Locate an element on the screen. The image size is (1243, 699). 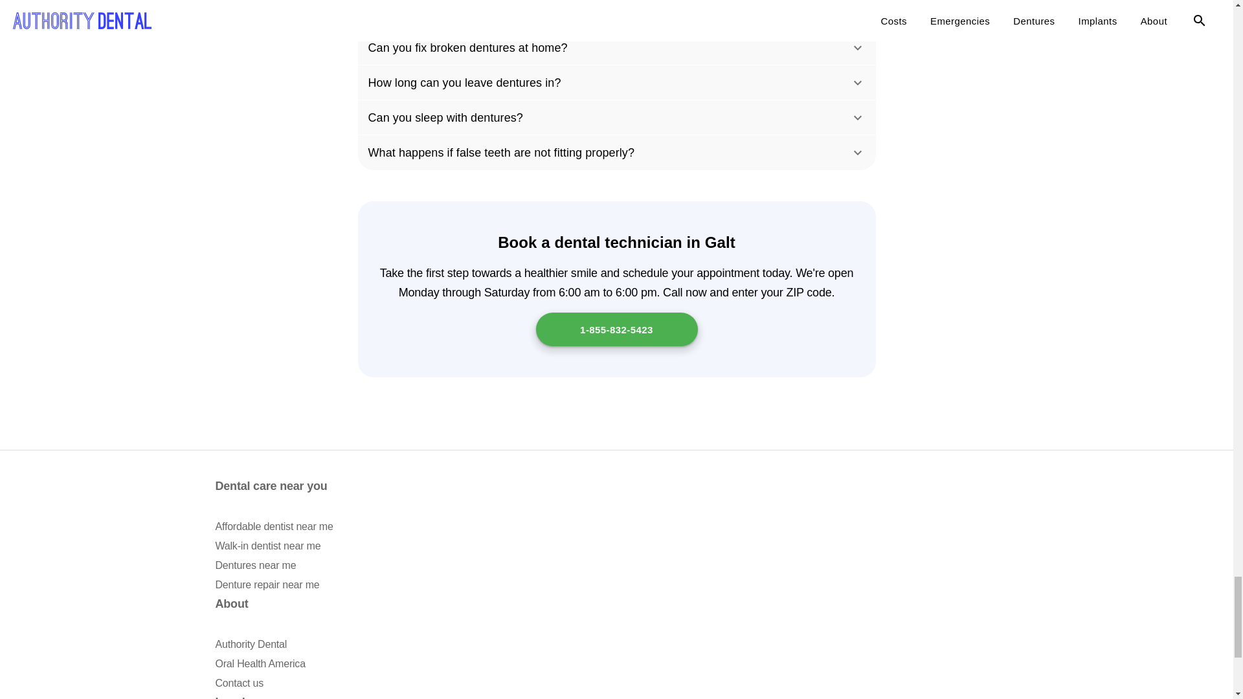
Affordable dentist near me is located at coordinates (274, 526).